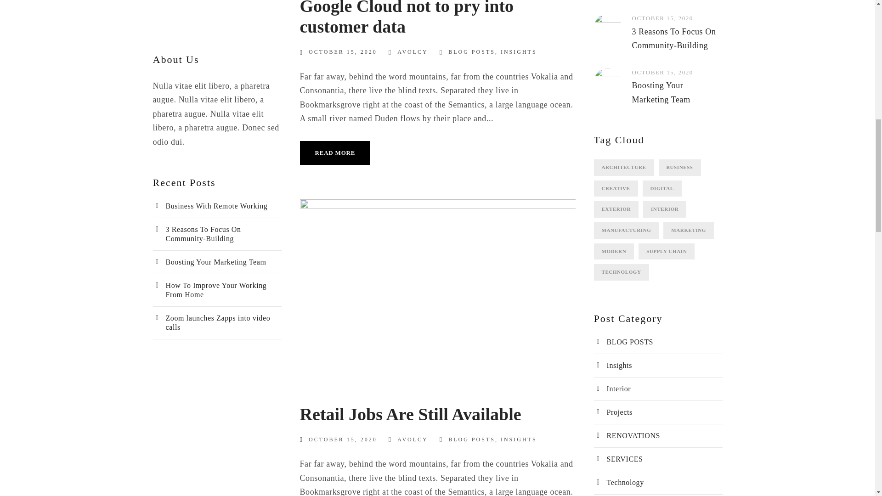 Image resolution: width=882 pixels, height=496 pixels. I want to click on BLOG POSTS, so click(471, 51).